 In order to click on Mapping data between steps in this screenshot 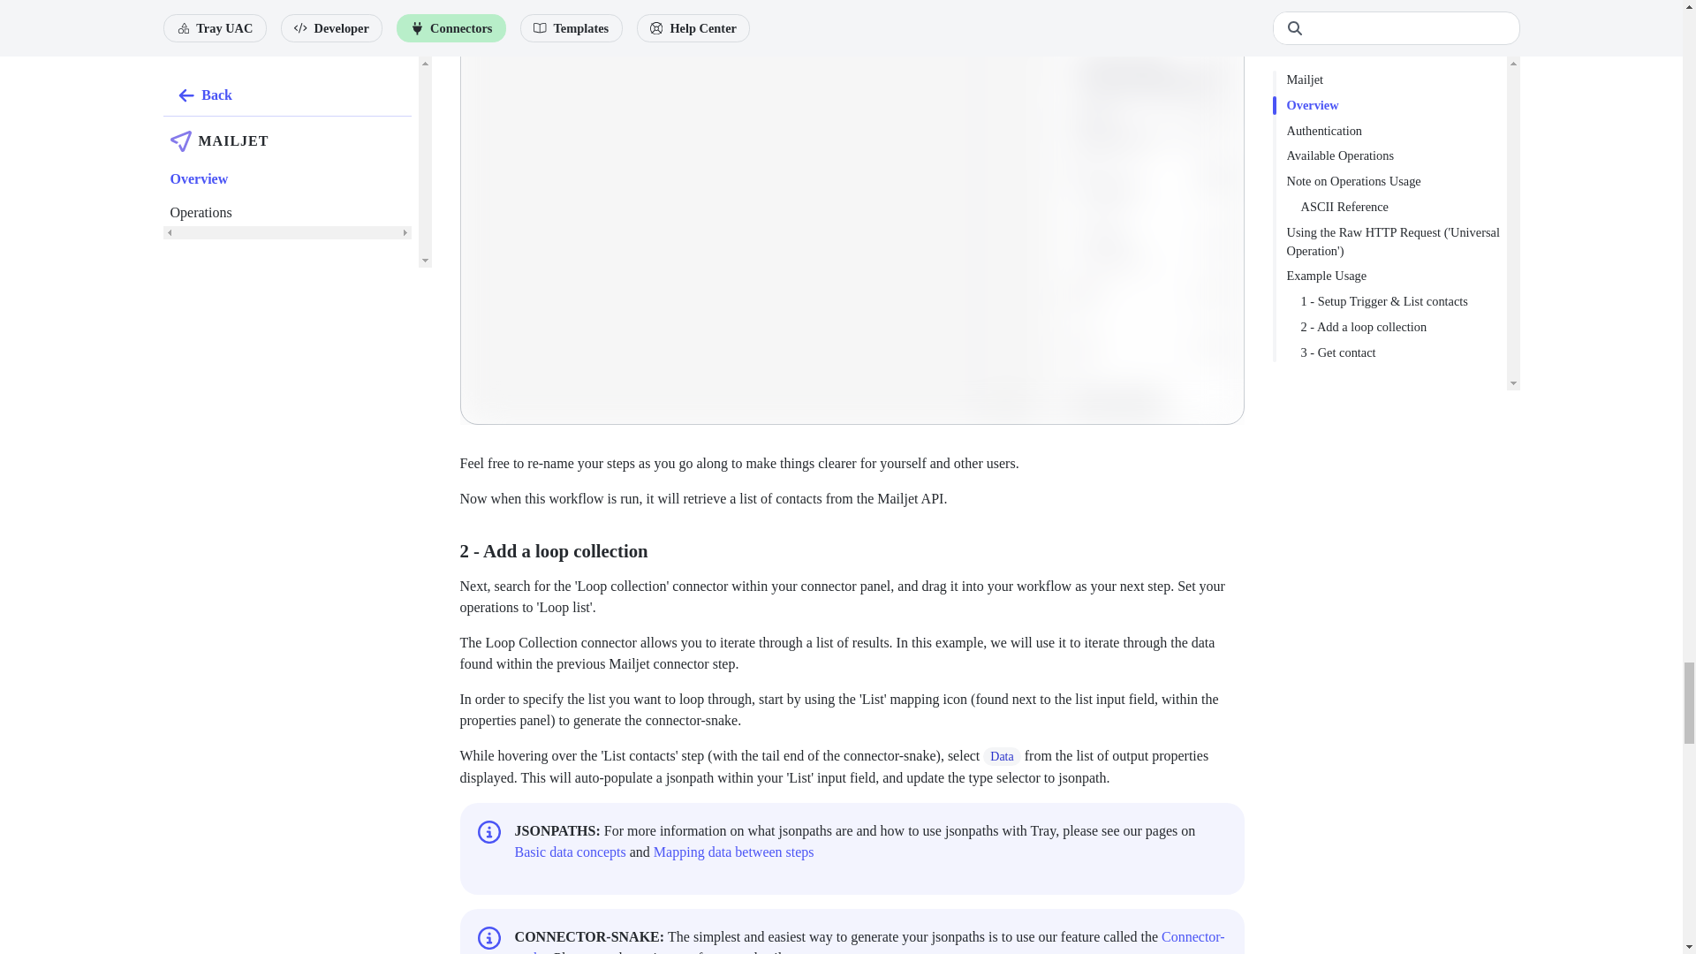, I will do `click(733, 852)`.